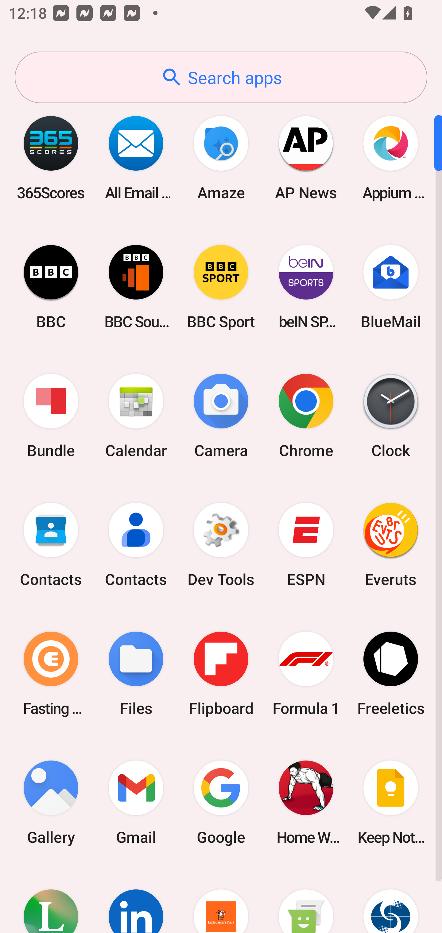  I want to click on AP News, so click(306, 158).